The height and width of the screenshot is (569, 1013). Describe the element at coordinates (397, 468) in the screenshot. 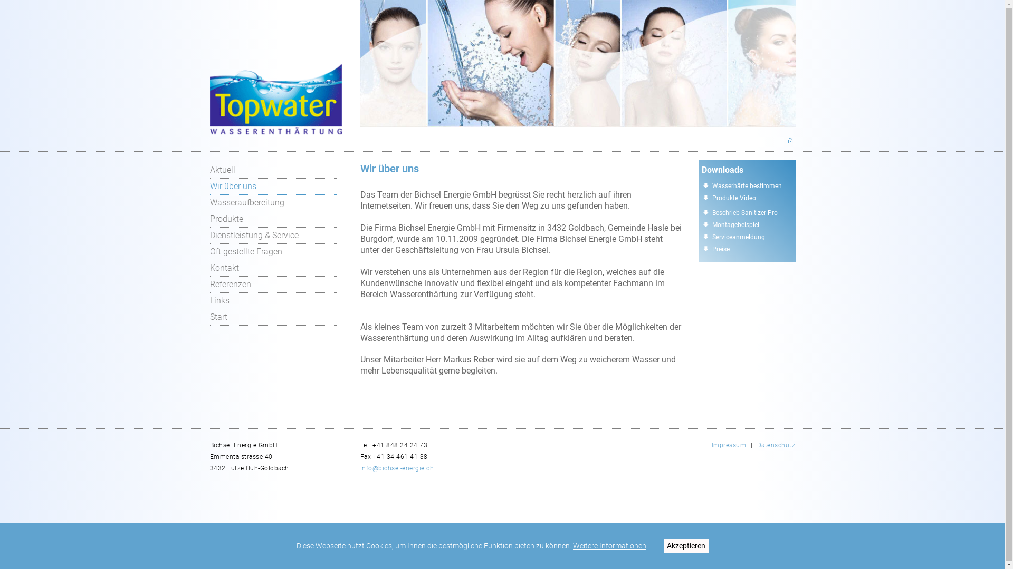

I see `info@bichsel-energie.ch` at that location.